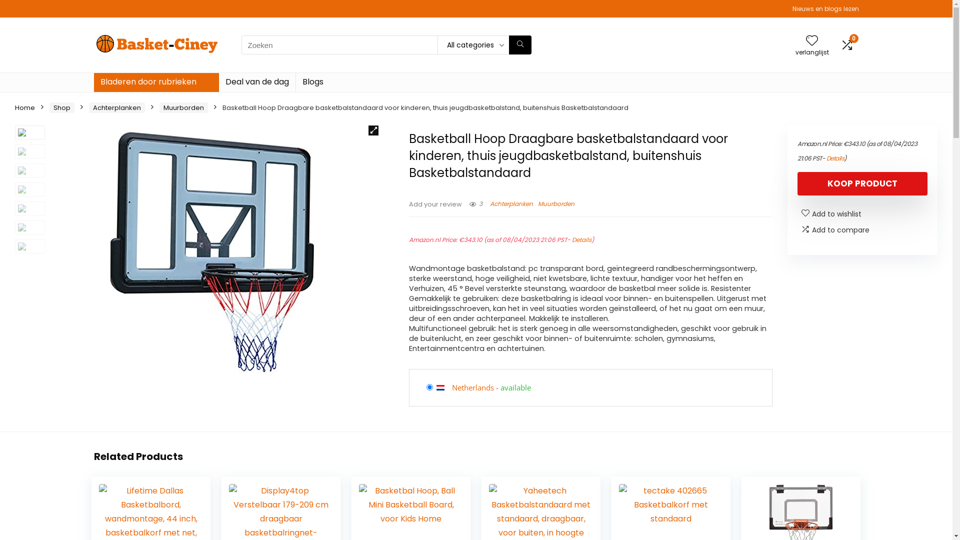 This screenshot has width=960, height=540. Describe the element at coordinates (582, 240) in the screenshot. I see `Details` at that location.